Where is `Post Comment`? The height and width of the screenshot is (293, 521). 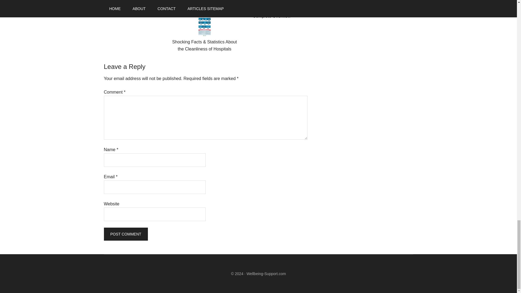 Post Comment is located at coordinates (125, 234).